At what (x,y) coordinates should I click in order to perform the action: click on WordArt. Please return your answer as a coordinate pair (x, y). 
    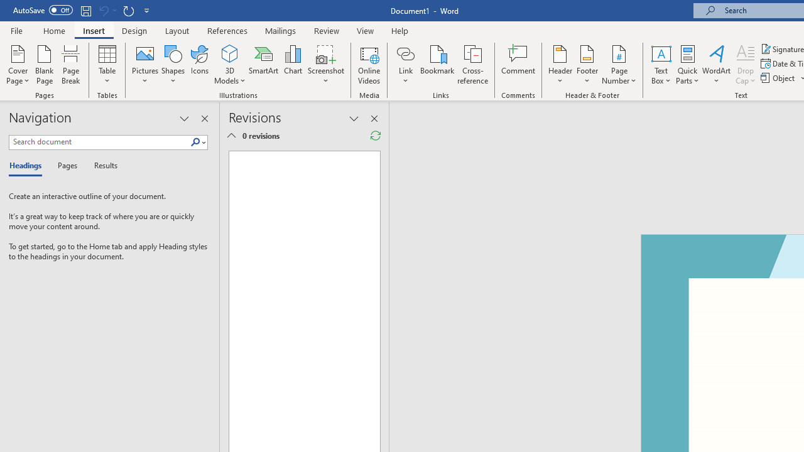
    Looking at the image, I should click on (717, 64).